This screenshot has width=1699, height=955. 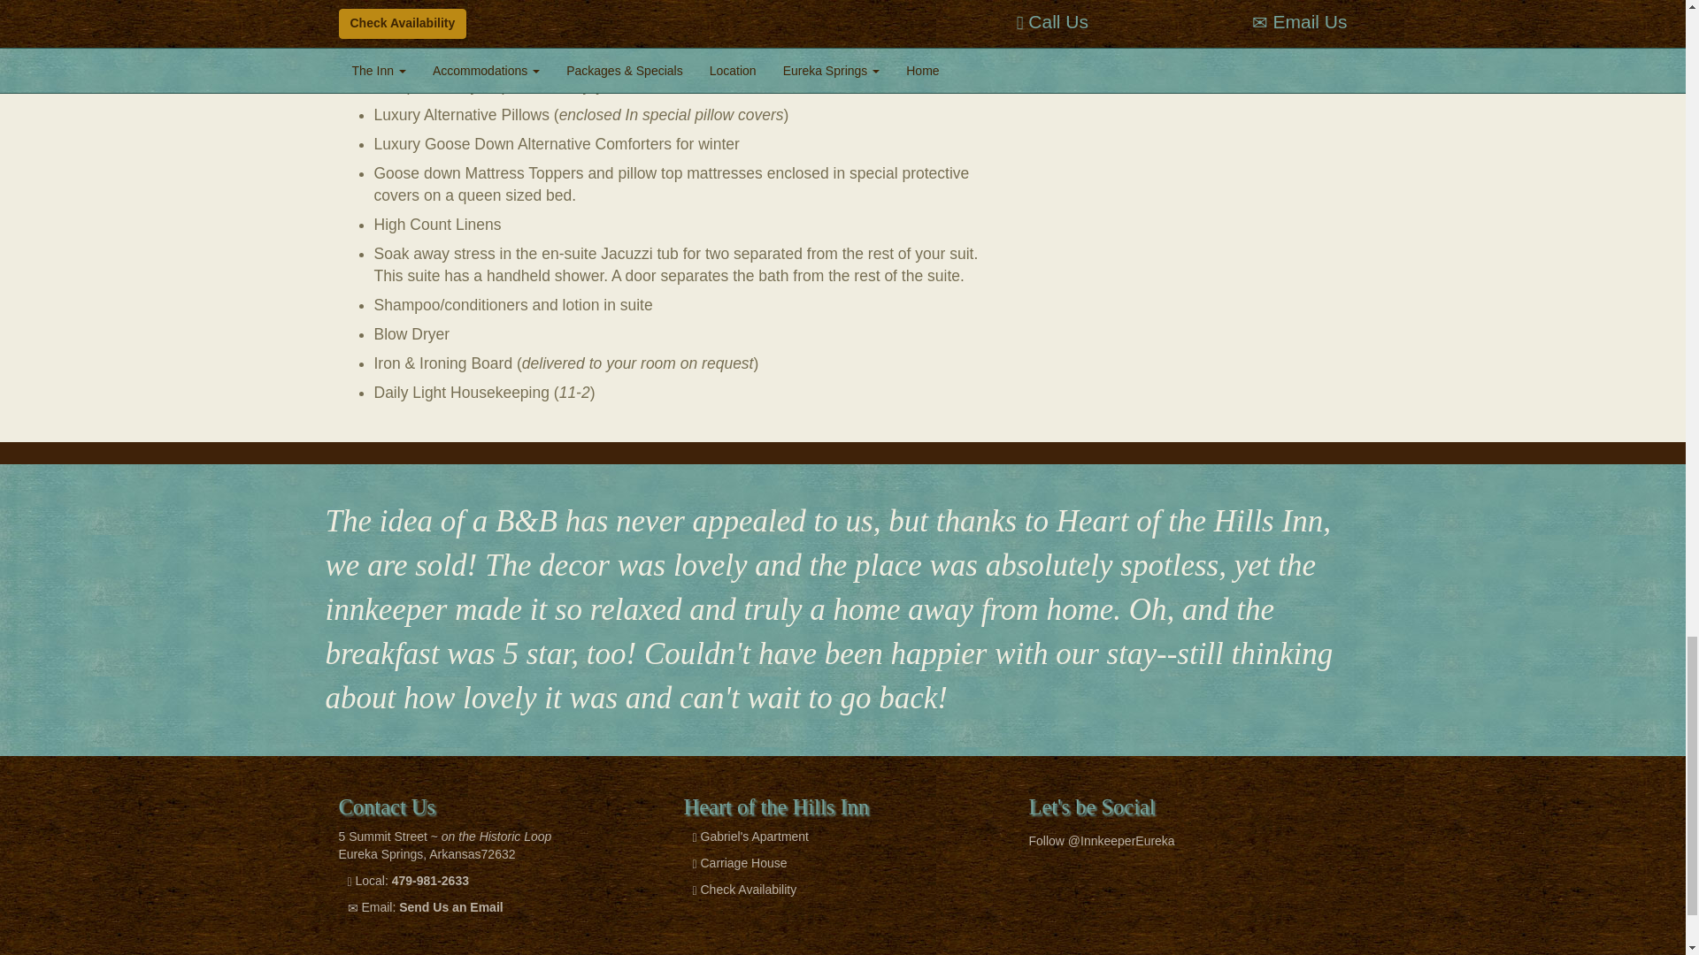 I want to click on Check Availability, so click(x=749, y=890).